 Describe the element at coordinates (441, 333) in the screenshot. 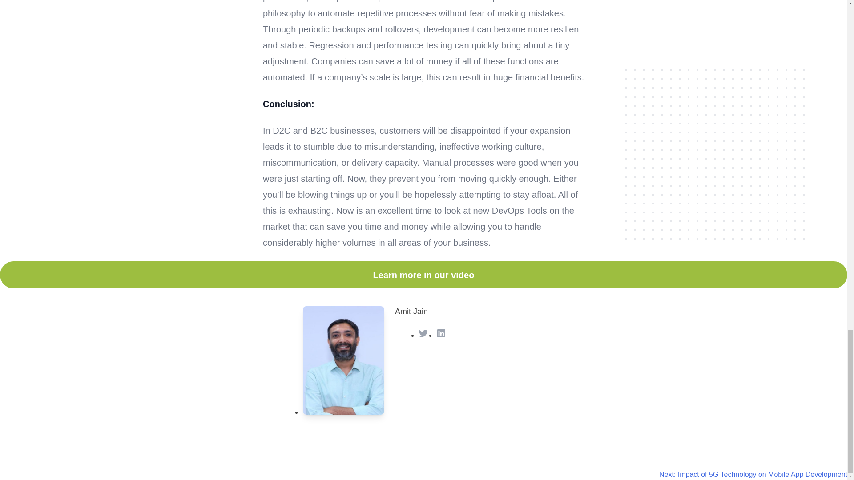

I see `LinkedIn` at that location.